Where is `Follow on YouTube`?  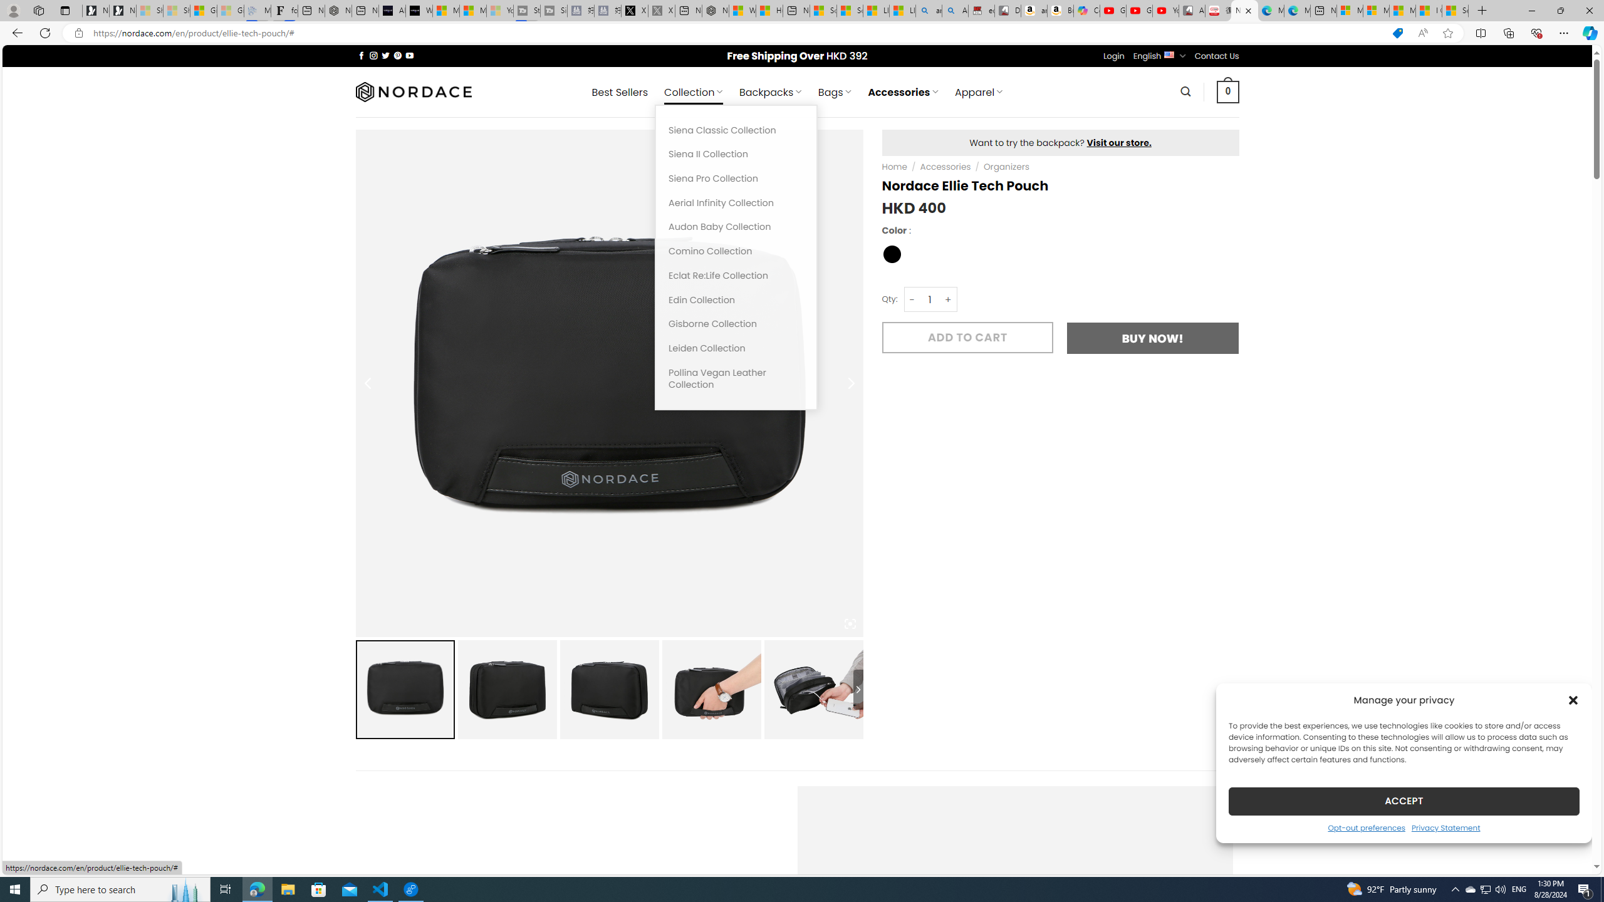
Follow on YouTube is located at coordinates (410, 55).